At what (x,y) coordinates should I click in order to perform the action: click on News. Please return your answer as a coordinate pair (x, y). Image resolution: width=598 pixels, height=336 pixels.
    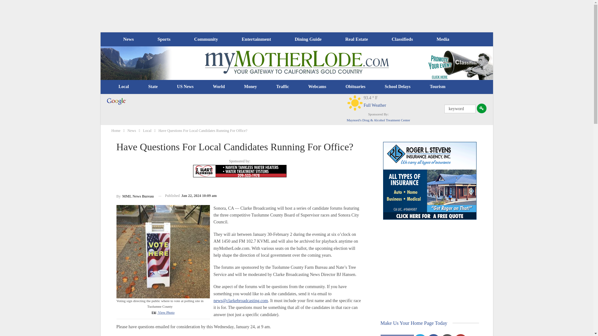
    Looking at the image, I should click on (128, 39).